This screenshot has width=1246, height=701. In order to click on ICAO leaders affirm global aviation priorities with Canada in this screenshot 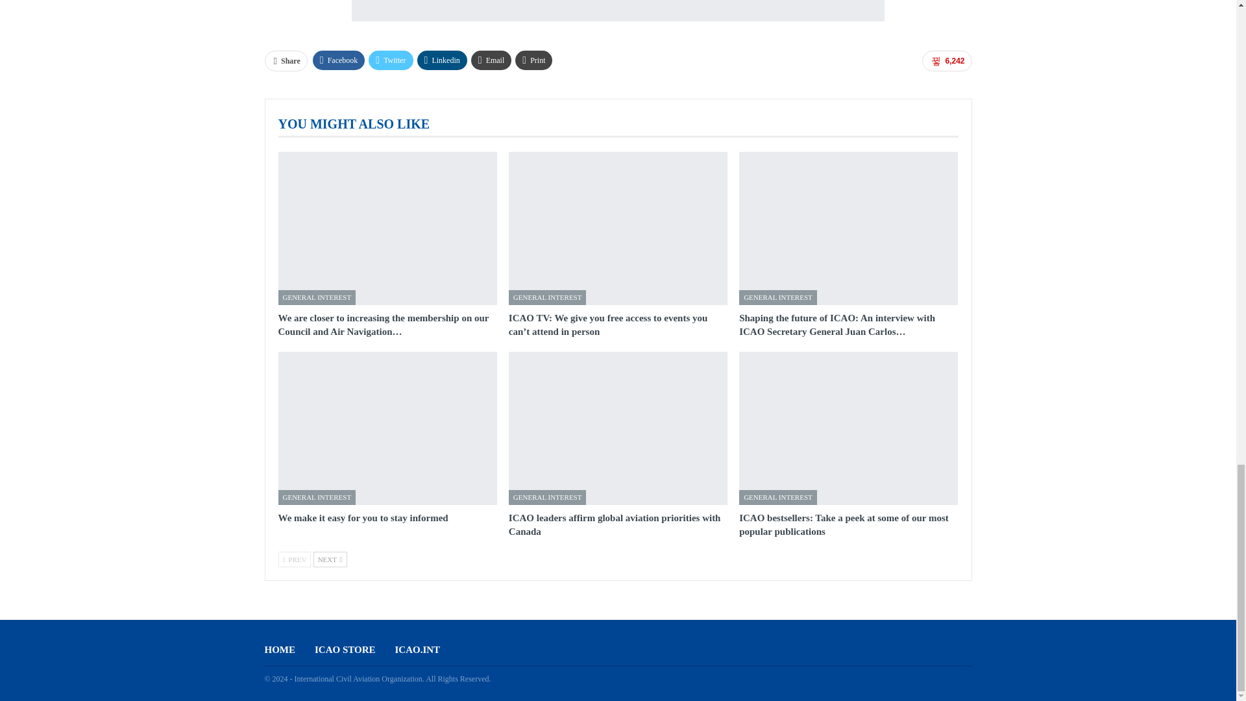, I will do `click(618, 428)`.